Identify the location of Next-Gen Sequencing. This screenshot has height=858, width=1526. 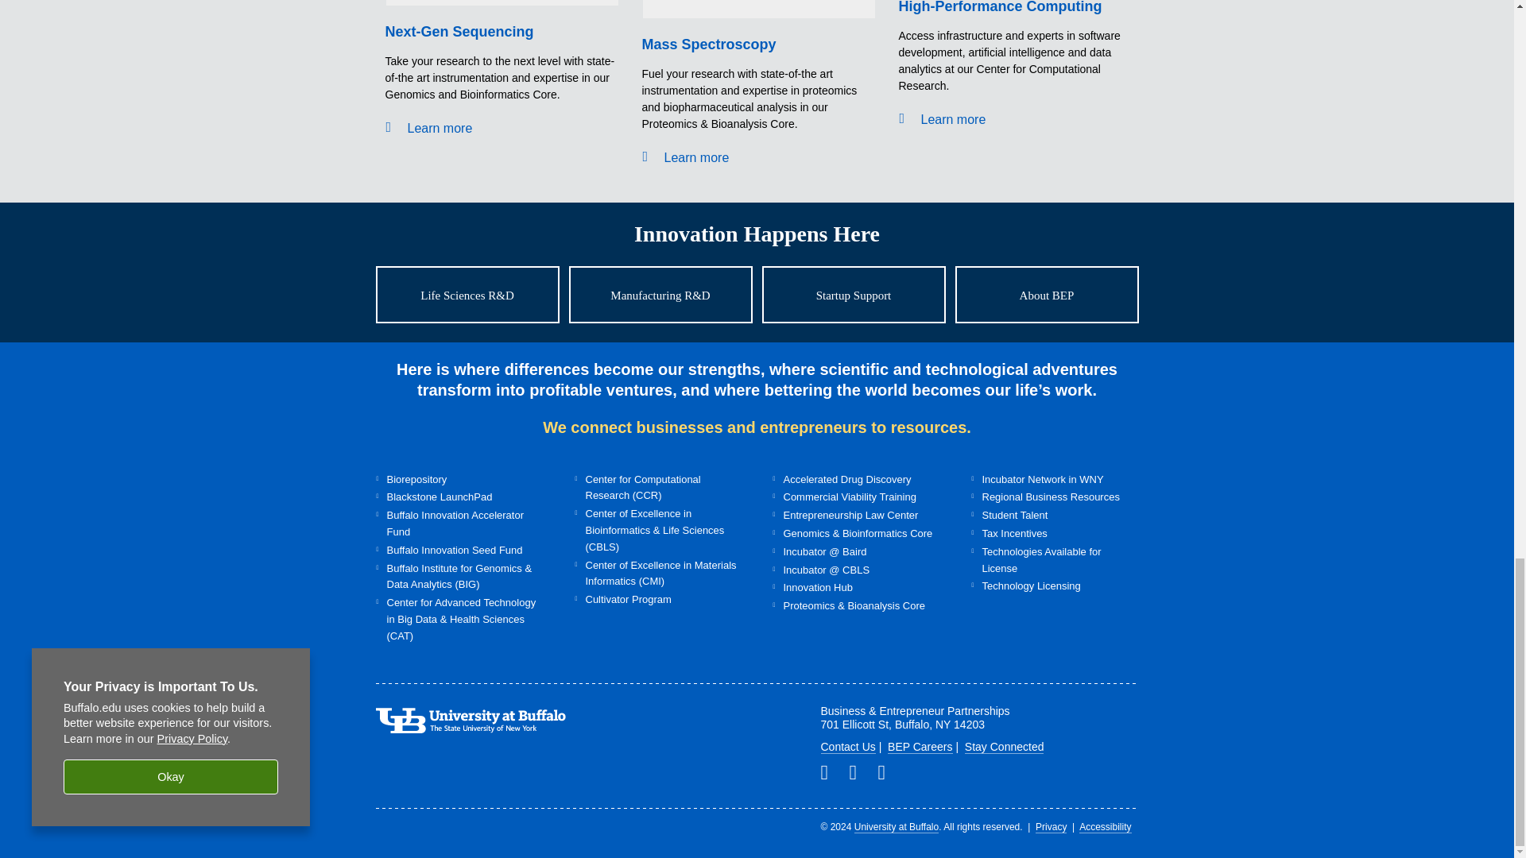
(458, 32).